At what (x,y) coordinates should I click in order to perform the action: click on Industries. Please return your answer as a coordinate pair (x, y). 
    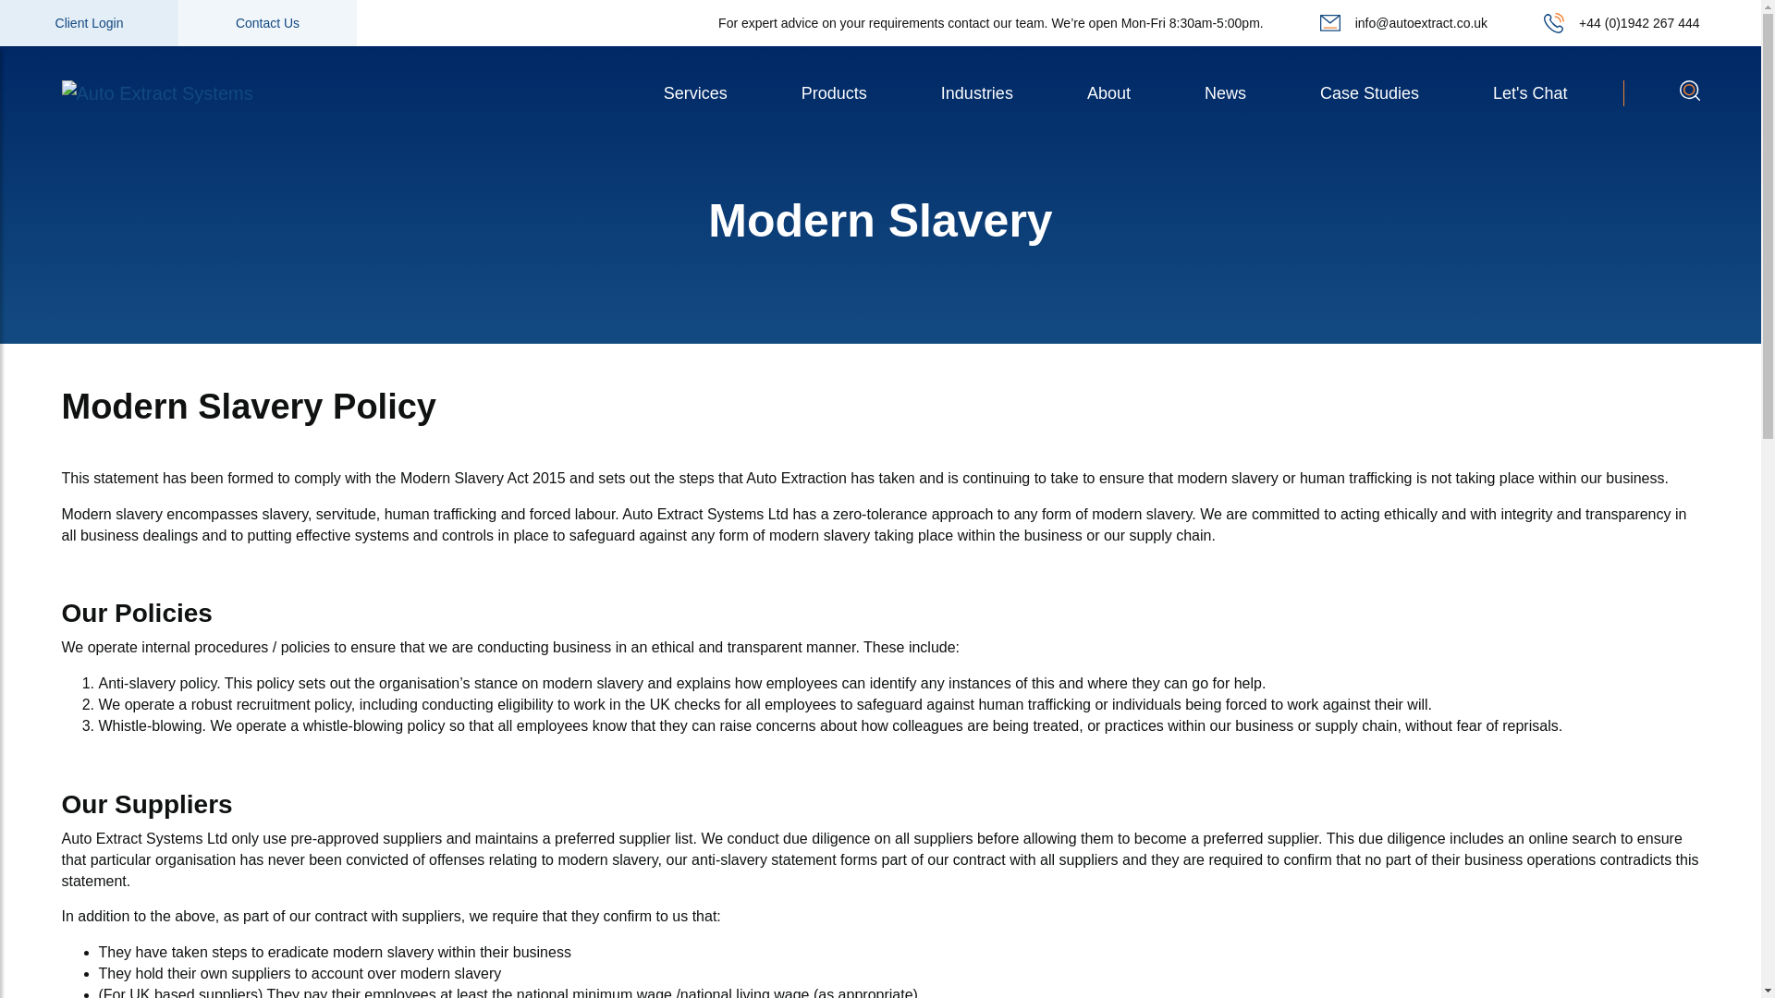
    Looking at the image, I should click on (976, 92).